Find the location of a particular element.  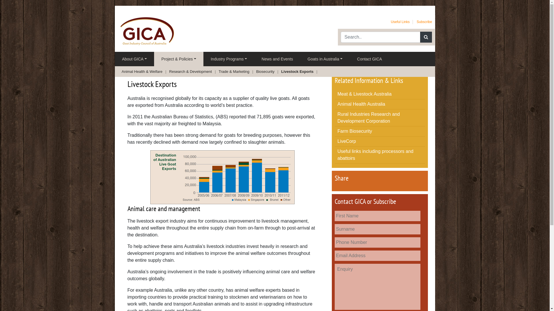

LiveCorp is located at coordinates (347, 141).